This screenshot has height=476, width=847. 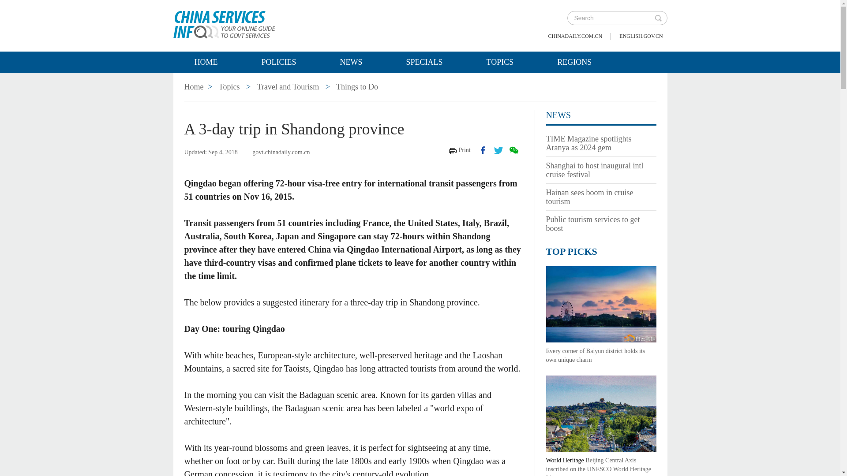 What do you see at coordinates (558, 115) in the screenshot?
I see `NEWS` at bounding box center [558, 115].